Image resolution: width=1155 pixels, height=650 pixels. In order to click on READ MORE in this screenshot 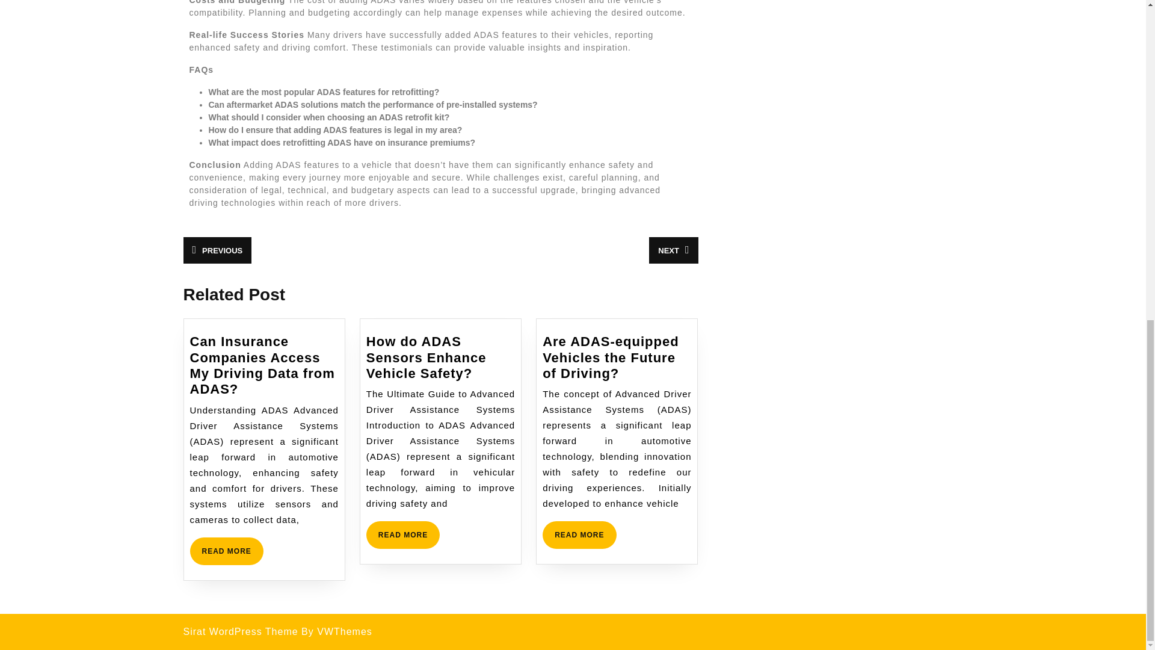, I will do `click(579, 534)`.